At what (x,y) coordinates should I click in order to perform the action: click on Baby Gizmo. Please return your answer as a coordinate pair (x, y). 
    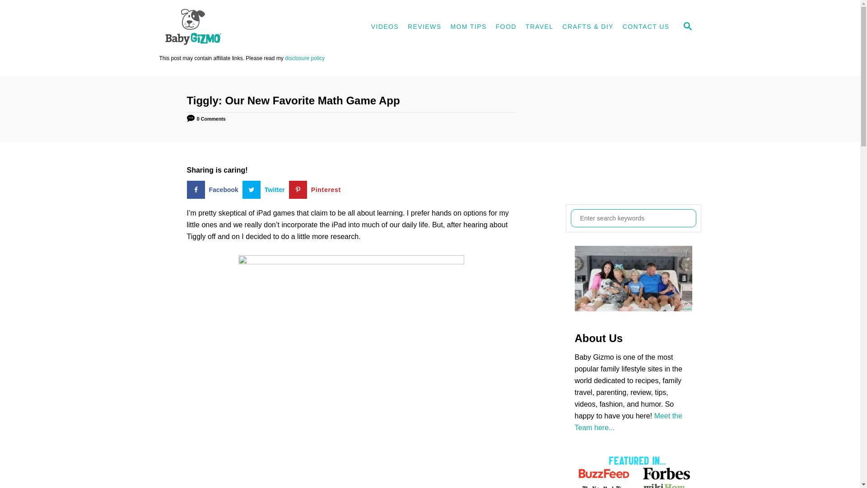
    Looking at the image, I should click on (240, 27).